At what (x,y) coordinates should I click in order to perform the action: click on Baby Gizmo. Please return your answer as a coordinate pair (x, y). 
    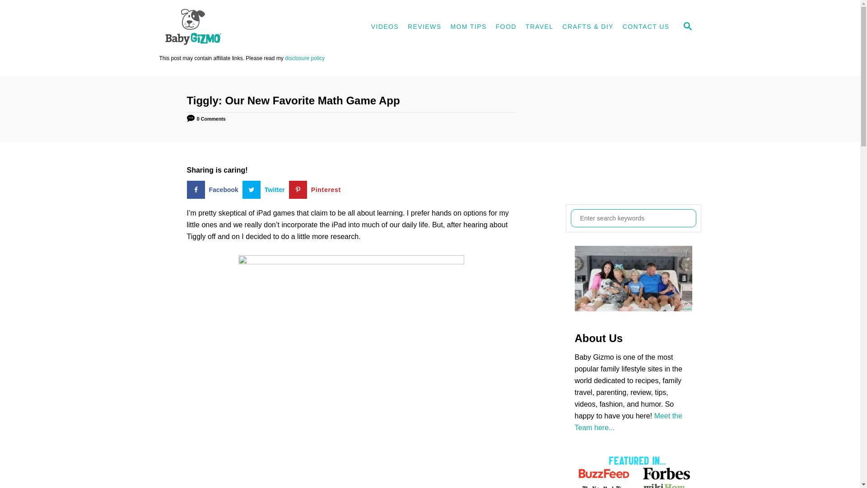
    Looking at the image, I should click on (240, 27).